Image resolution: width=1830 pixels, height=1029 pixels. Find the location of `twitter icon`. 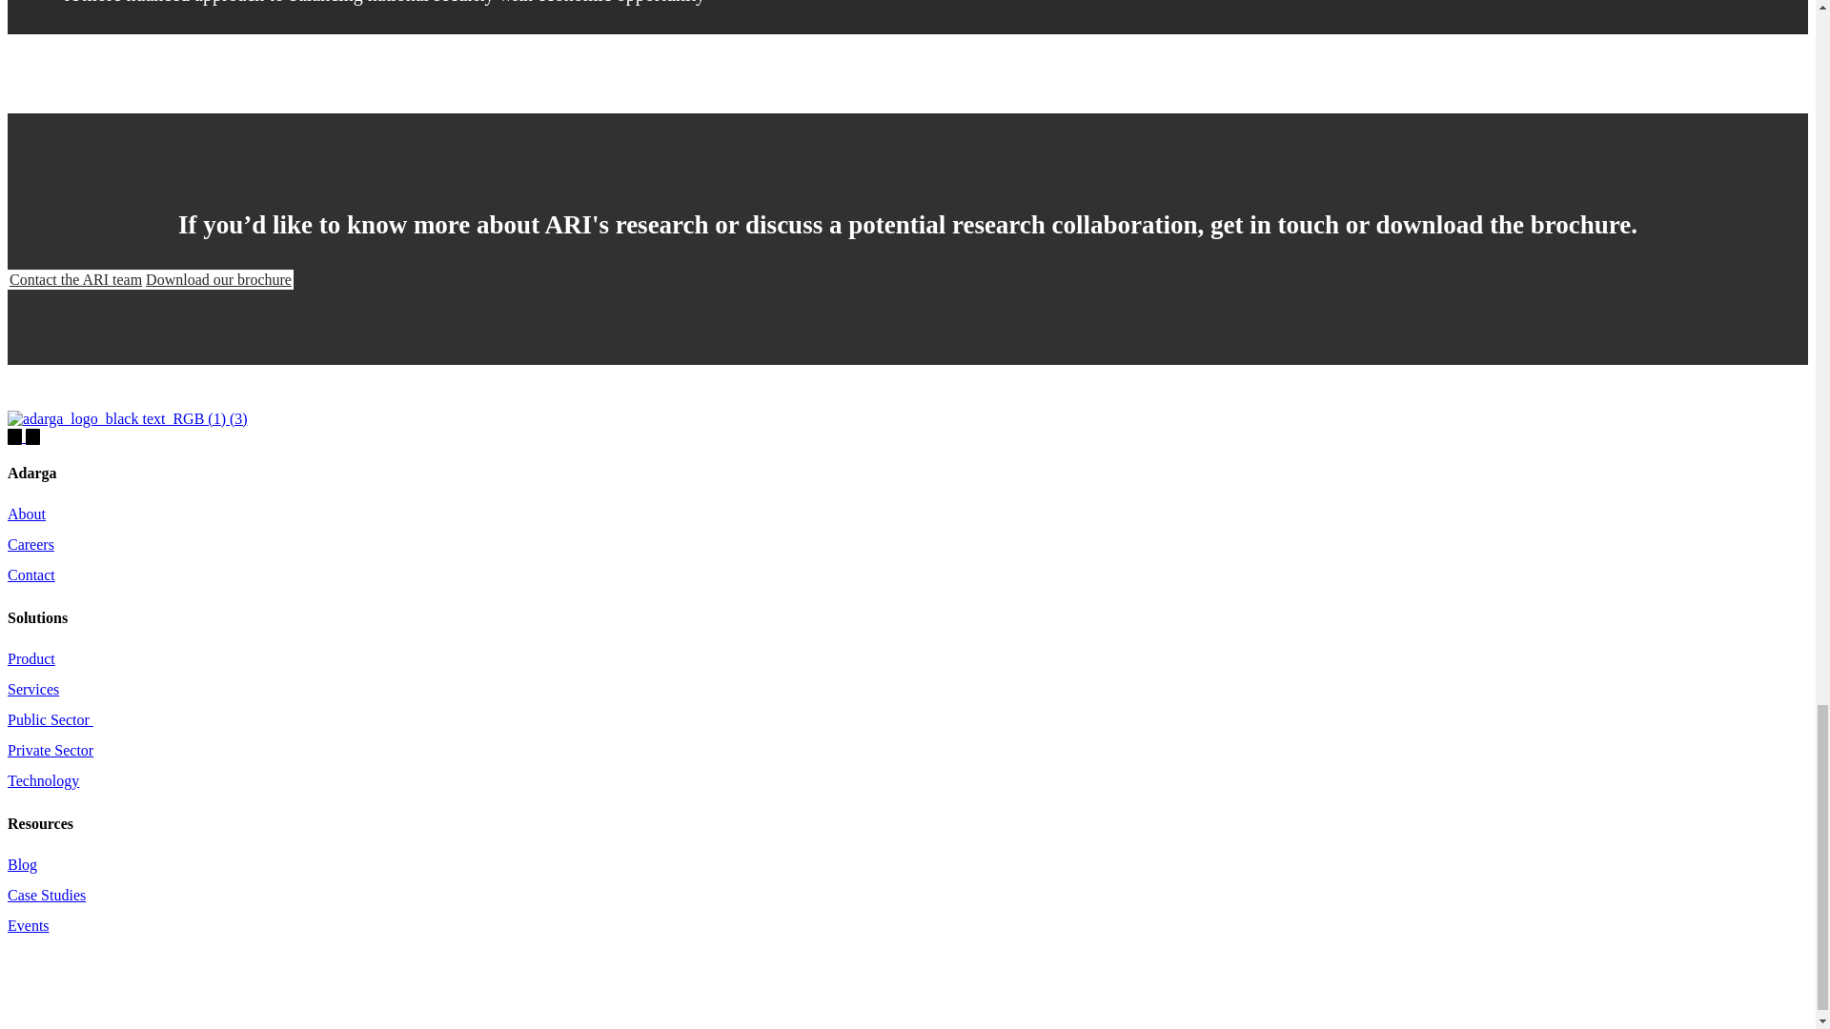

twitter icon is located at coordinates (32, 434).